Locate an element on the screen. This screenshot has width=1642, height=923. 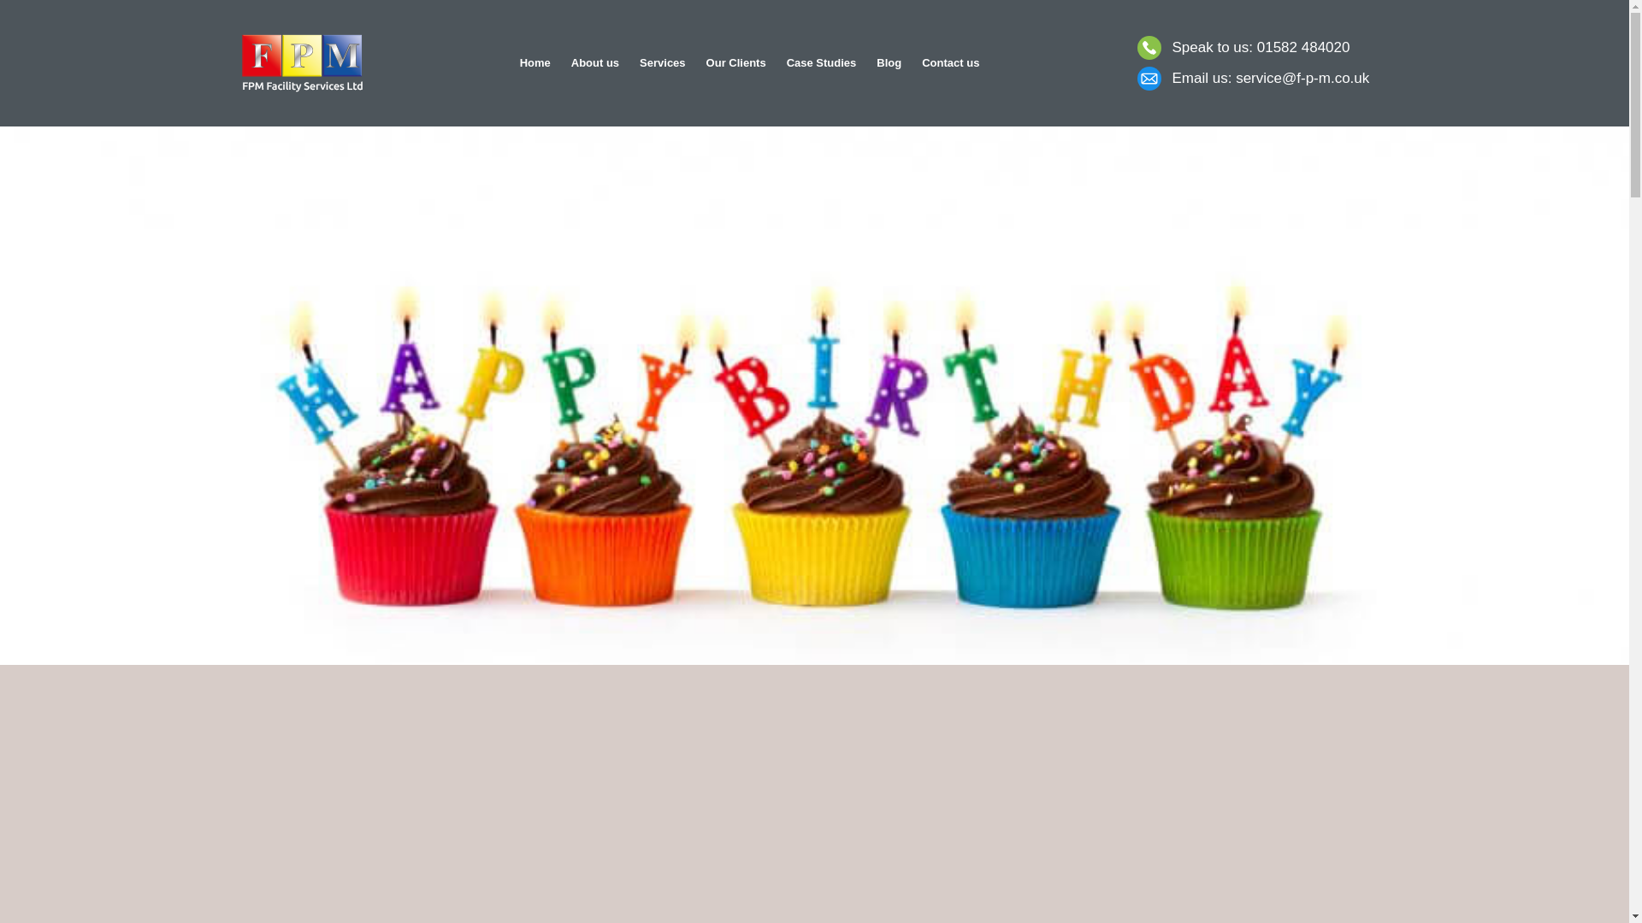
Blog is located at coordinates (889, 63).